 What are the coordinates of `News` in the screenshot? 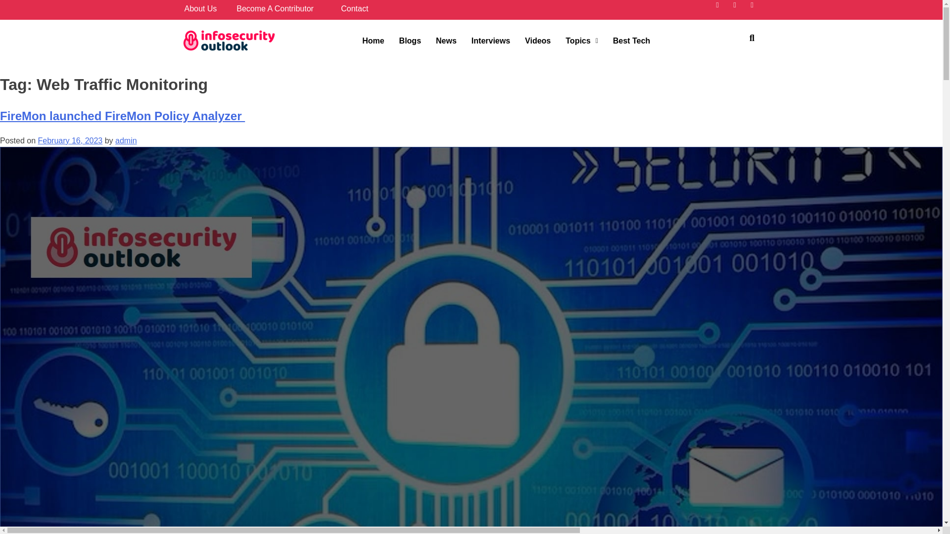 It's located at (446, 41).